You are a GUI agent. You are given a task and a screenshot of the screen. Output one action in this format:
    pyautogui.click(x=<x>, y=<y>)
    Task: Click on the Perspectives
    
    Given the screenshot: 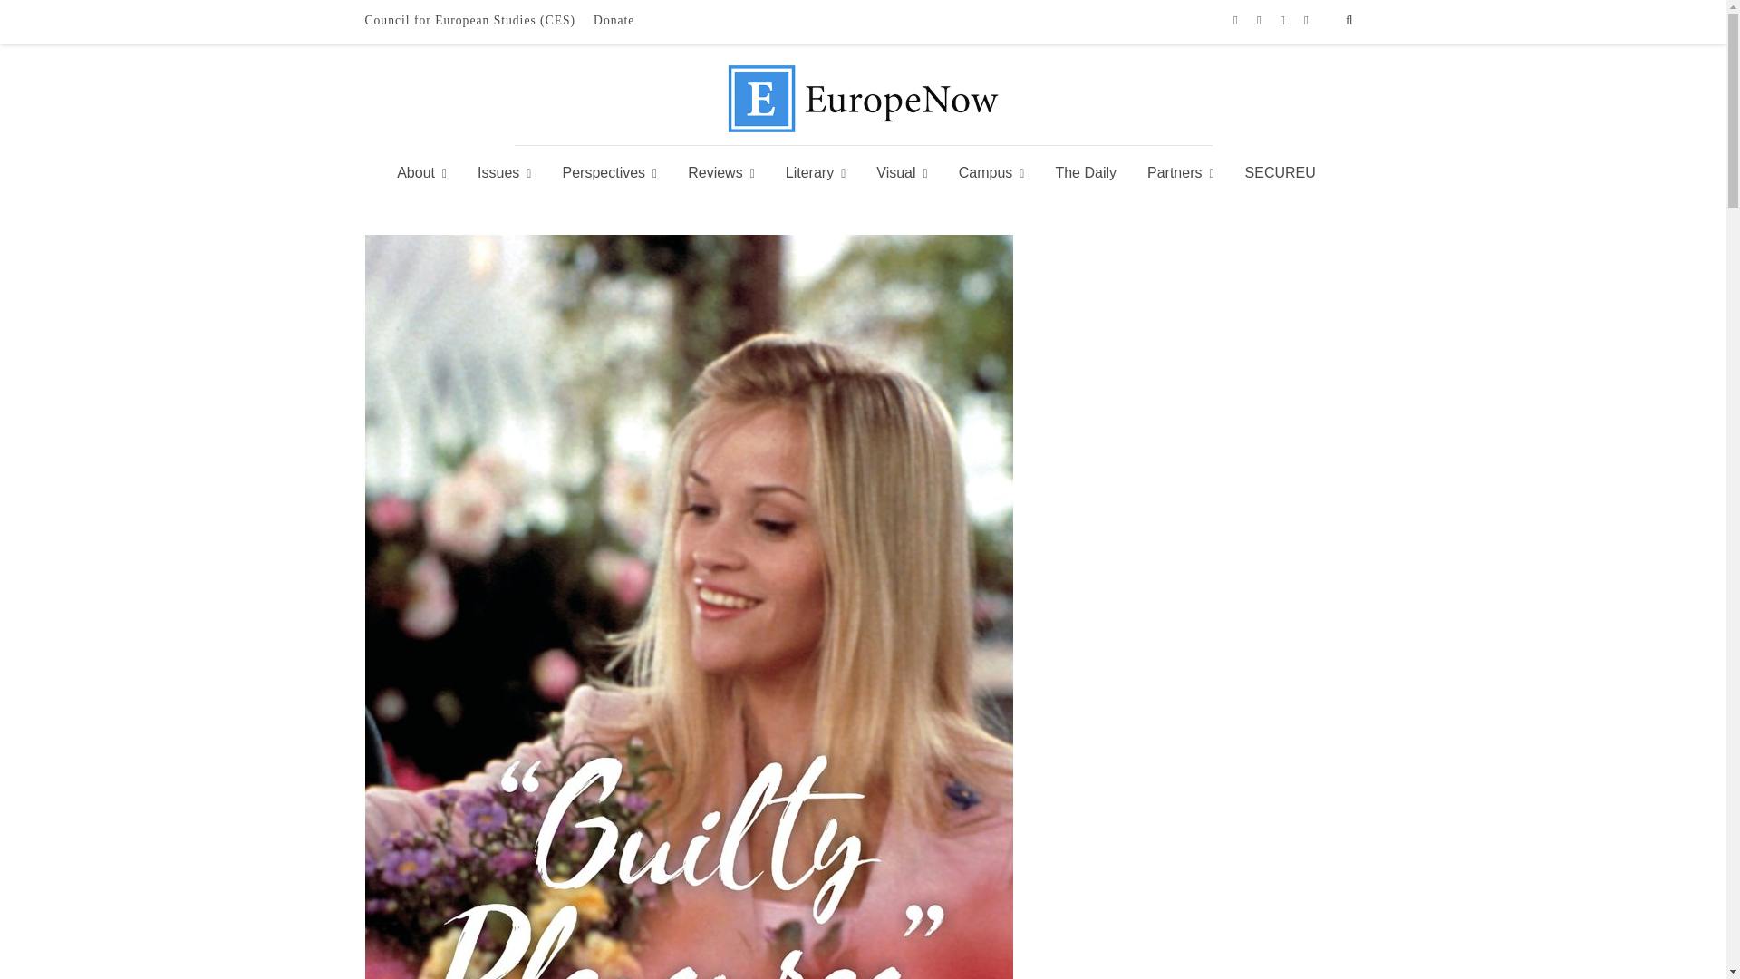 What is the action you would take?
    pyautogui.click(x=609, y=173)
    